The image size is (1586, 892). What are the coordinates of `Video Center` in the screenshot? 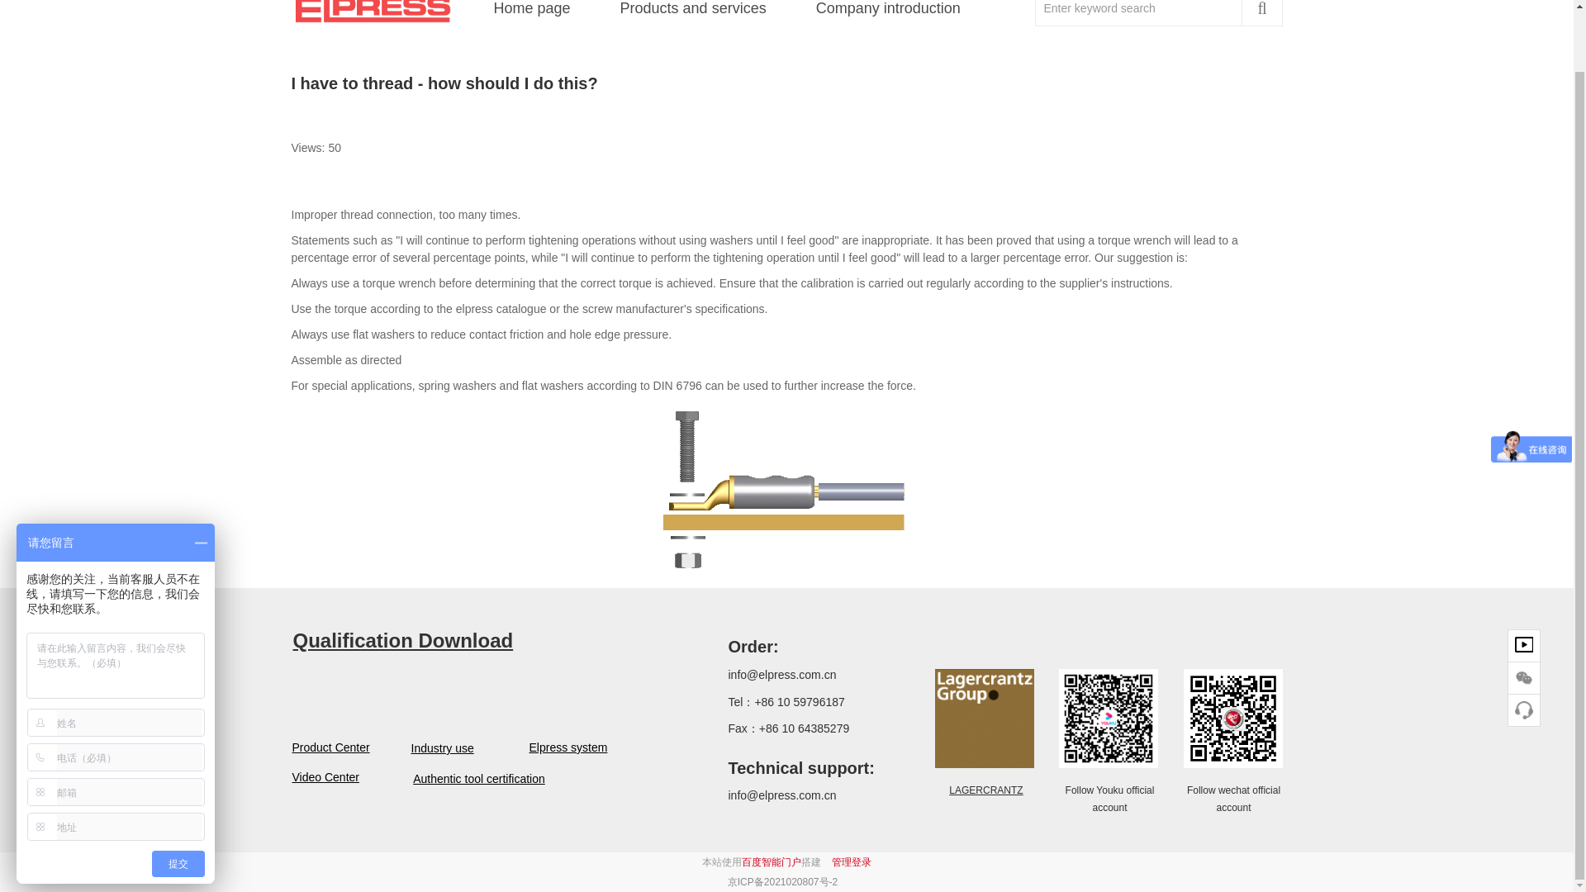 It's located at (321, 776).